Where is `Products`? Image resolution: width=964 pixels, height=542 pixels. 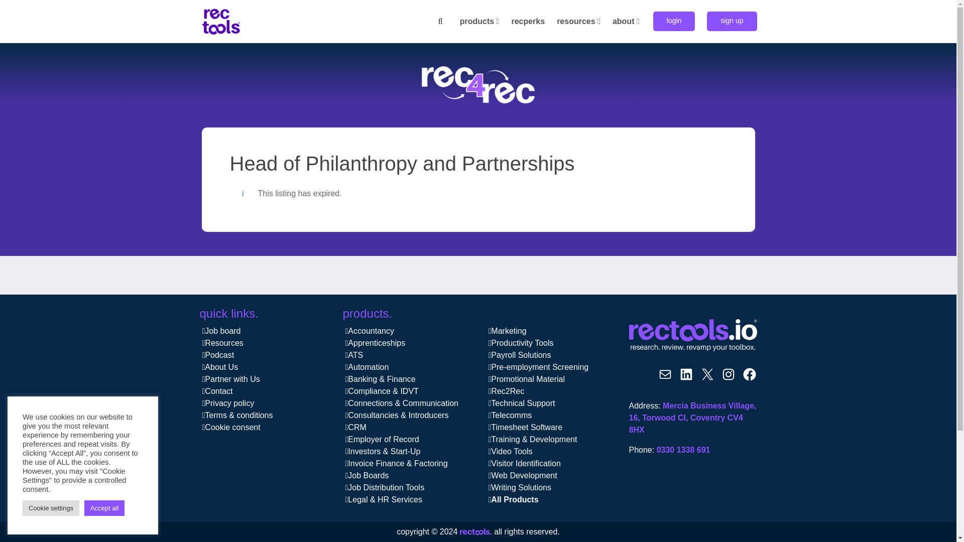 Products is located at coordinates (480, 21).